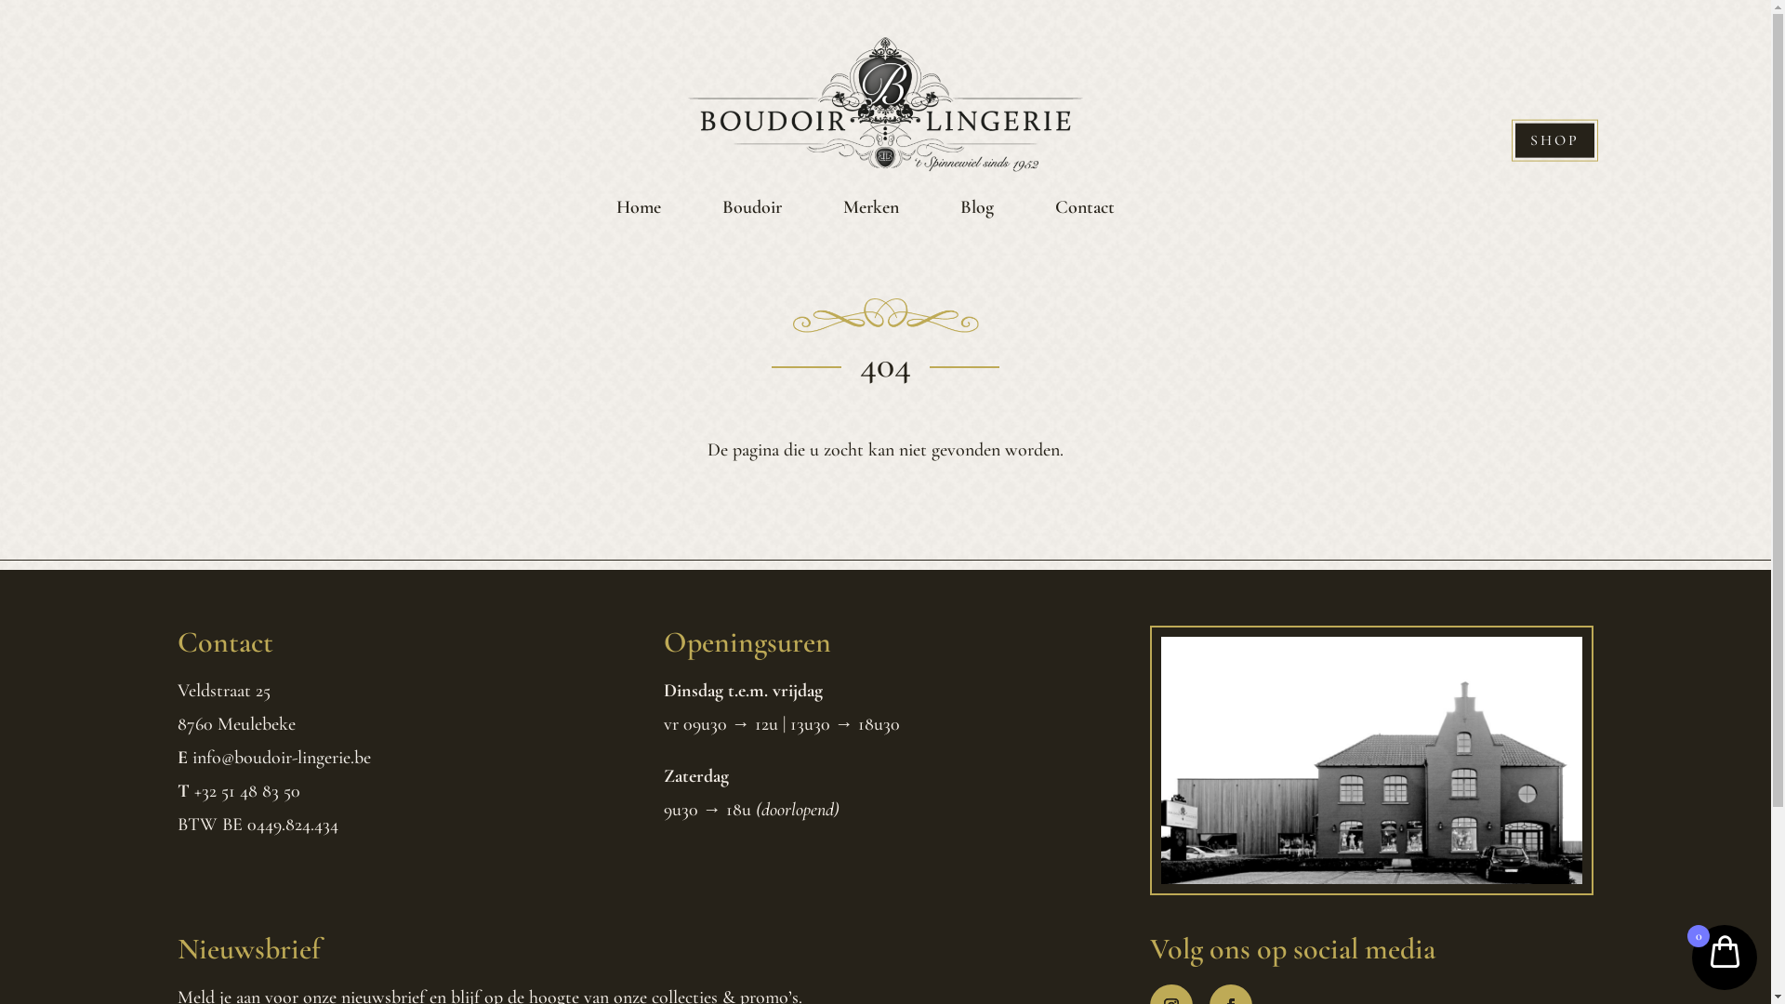 Image resolution: width=1785 pixels, height=1004 pixels. Describe the element at coordinates (870, 206) in the screenshot. I see `Merken` at that location.